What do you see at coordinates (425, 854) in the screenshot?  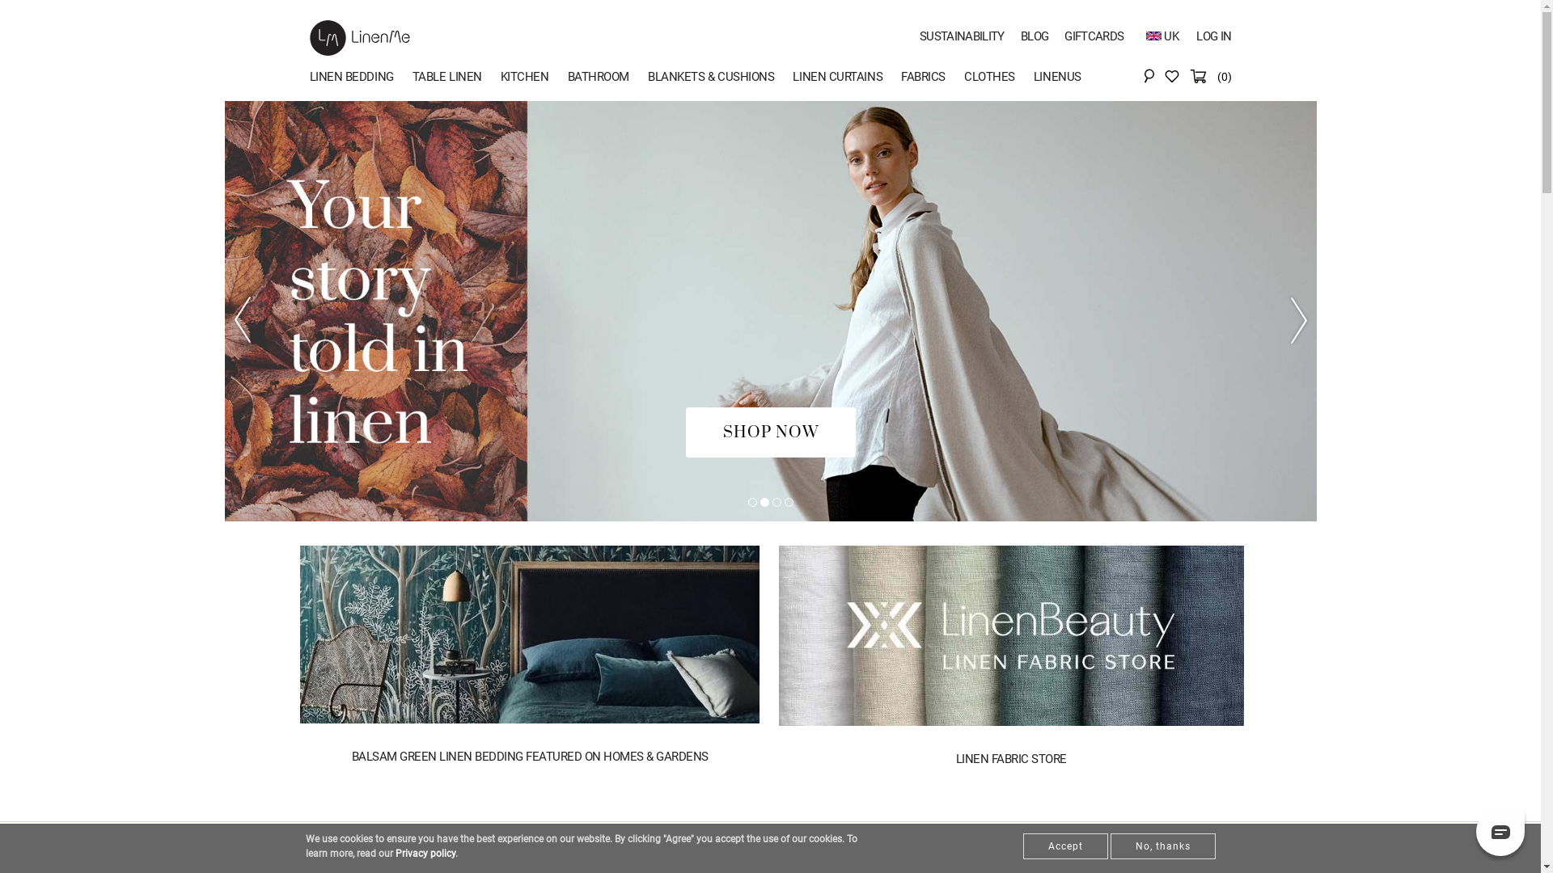 I see `Privacy policy` at bounding box center [425, 854].